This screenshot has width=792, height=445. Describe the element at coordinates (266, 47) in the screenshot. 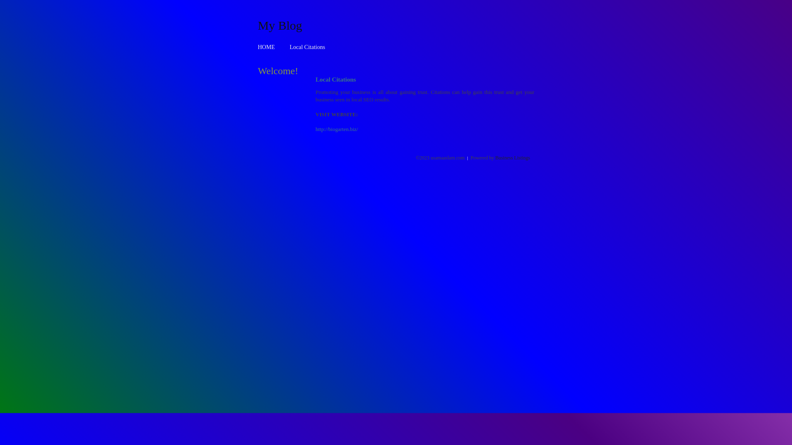

I see `HOME` at that location.